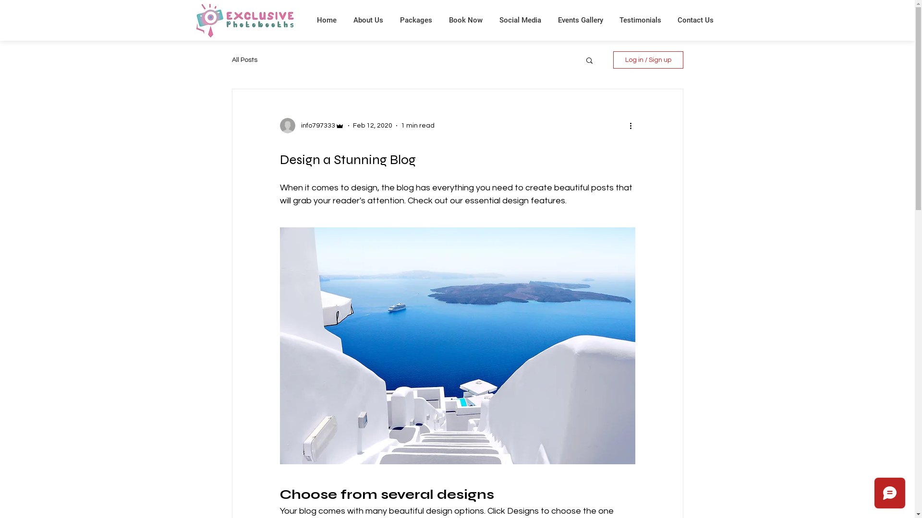 This screenshot has height=518, width=922. Describe the element at coordinates (520, 20) in the screenshot. I see `Social Media` at that location.